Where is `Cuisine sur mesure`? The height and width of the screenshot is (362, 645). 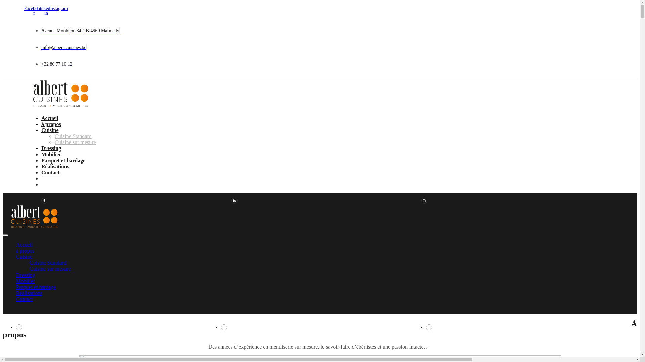 Cuisine sur mesure is located at coordinates (75, 142).